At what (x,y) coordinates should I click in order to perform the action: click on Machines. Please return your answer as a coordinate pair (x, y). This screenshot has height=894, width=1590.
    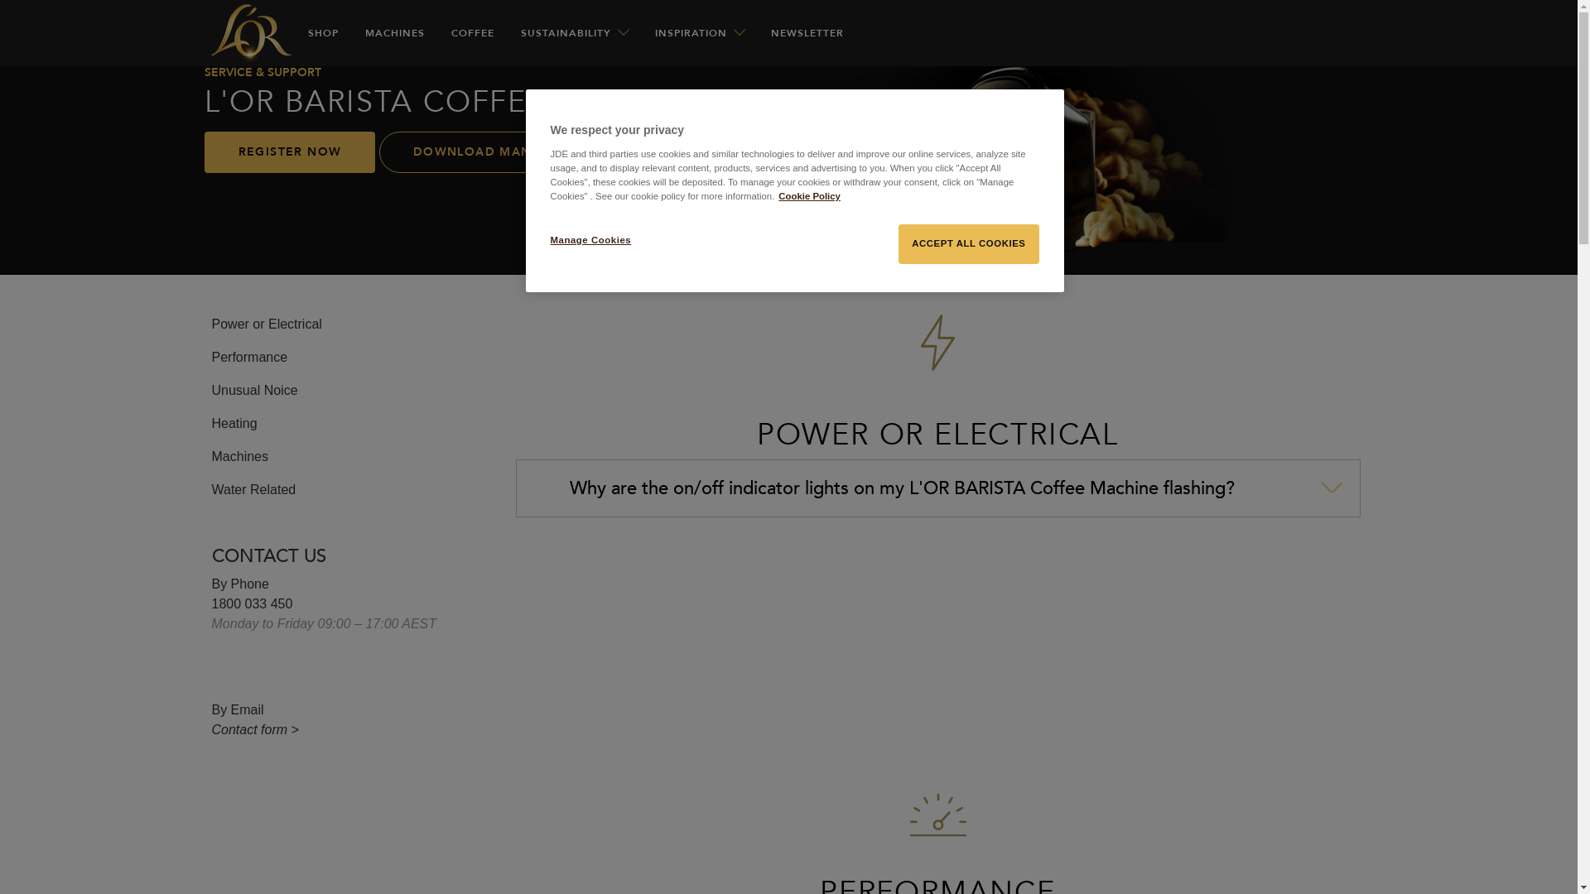
    Looking at the image, I should click on (240, 457).